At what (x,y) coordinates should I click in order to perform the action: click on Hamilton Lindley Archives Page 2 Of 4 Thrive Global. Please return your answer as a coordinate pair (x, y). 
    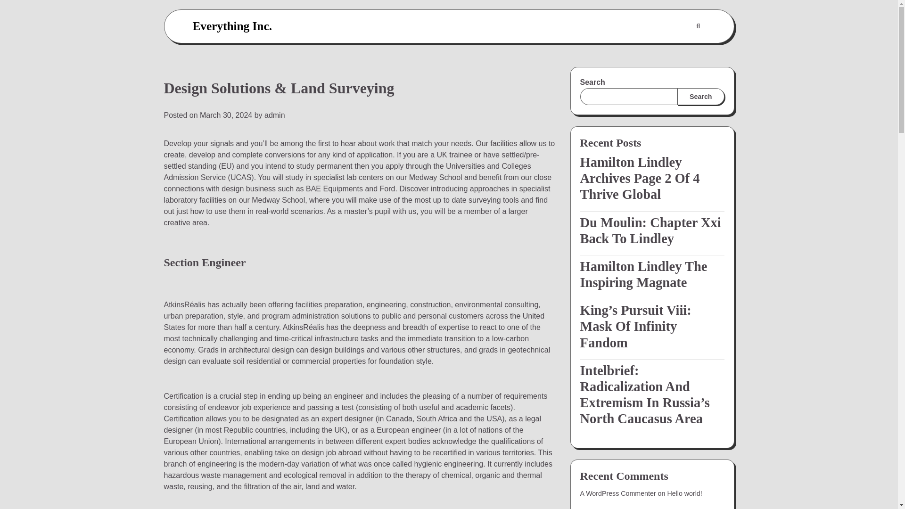
    Looking at the image, I should click on (652, 179).